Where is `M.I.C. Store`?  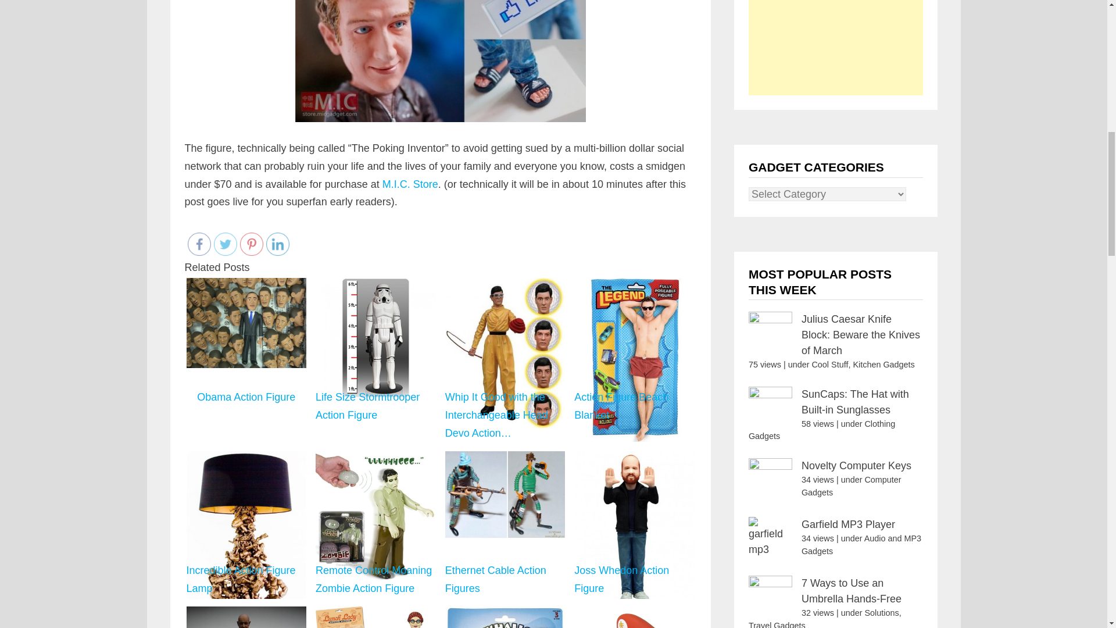
M.I.C. Store is located at coordinates (410, 184).